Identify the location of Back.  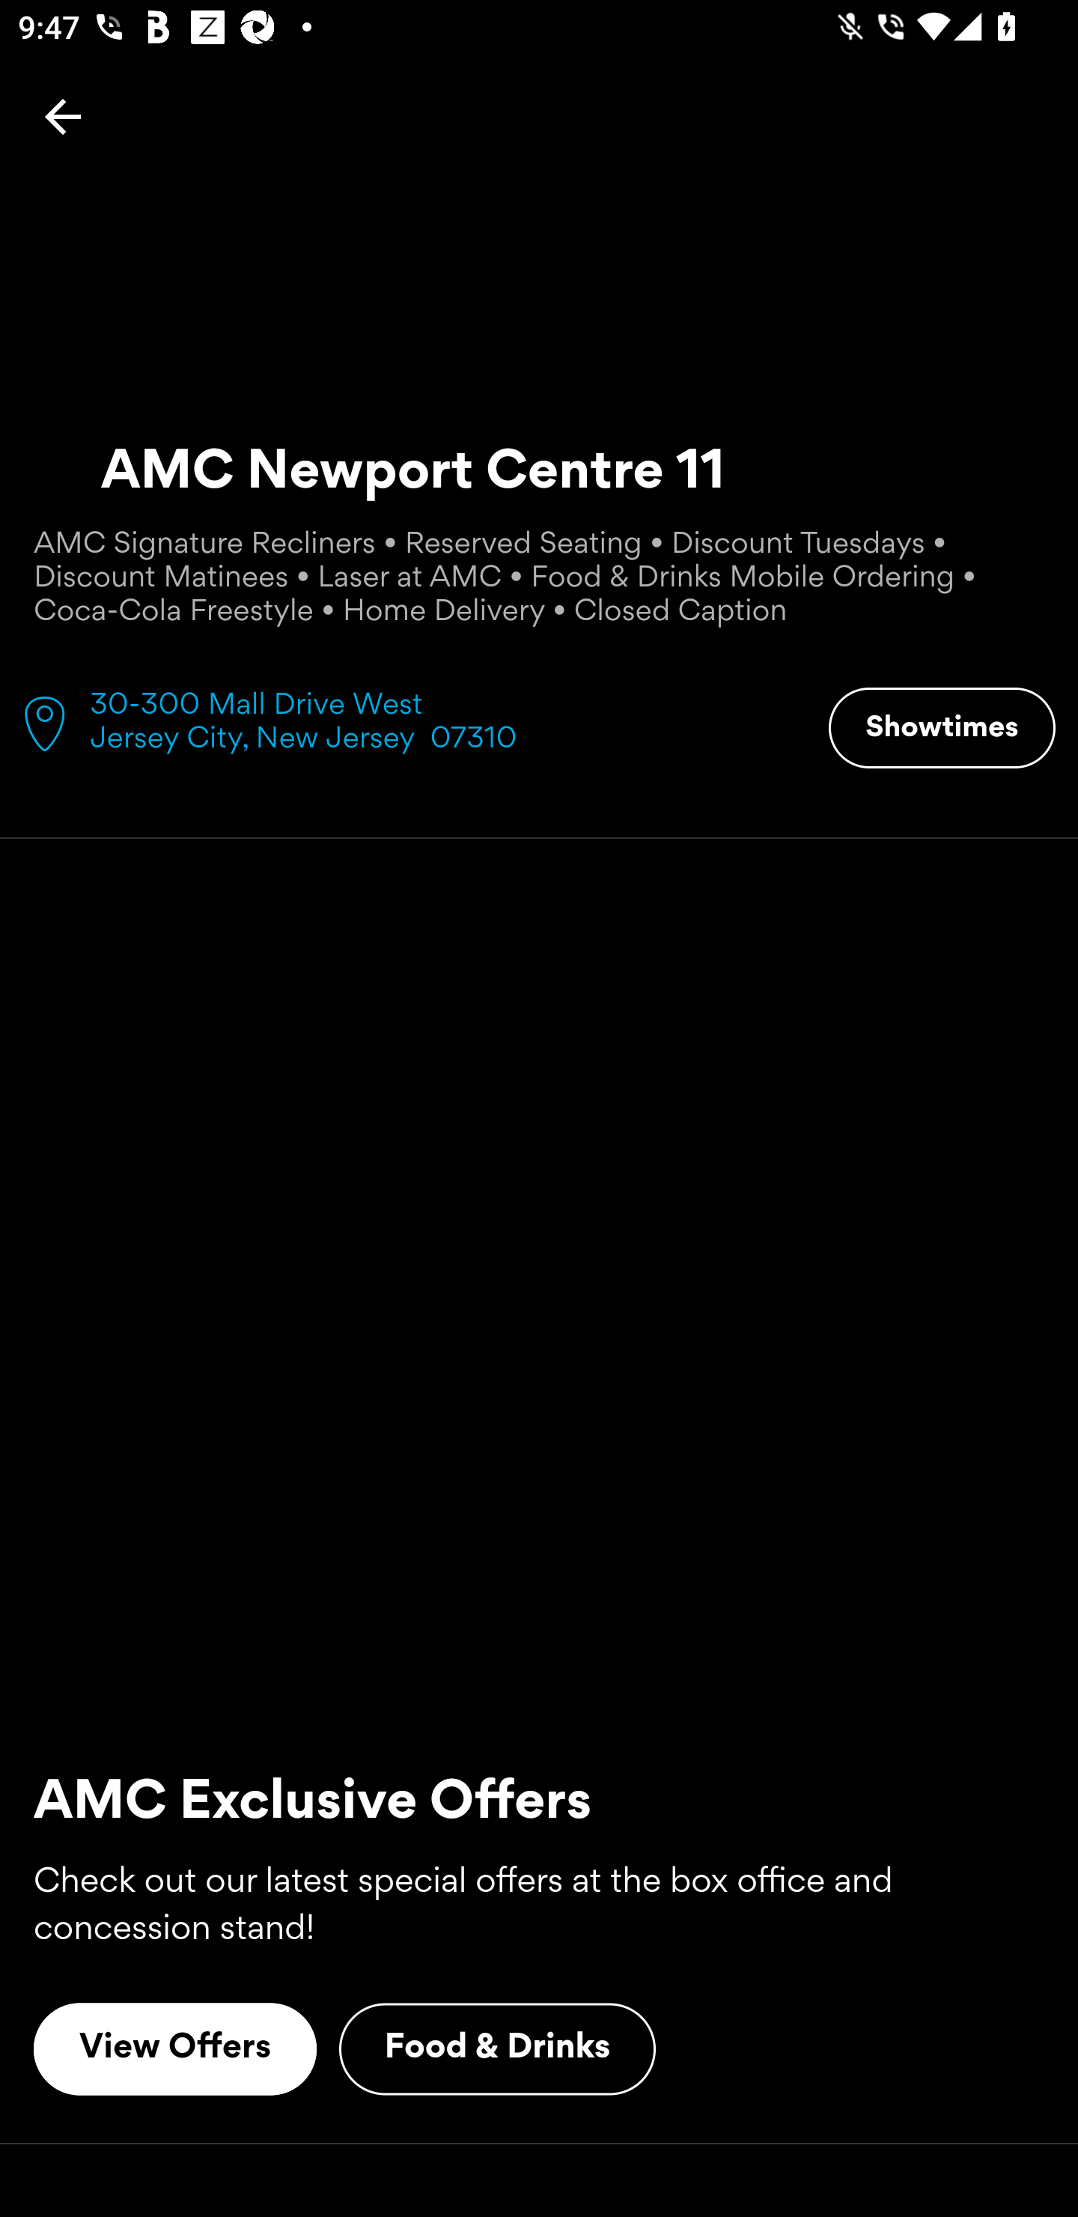
(63, 116).